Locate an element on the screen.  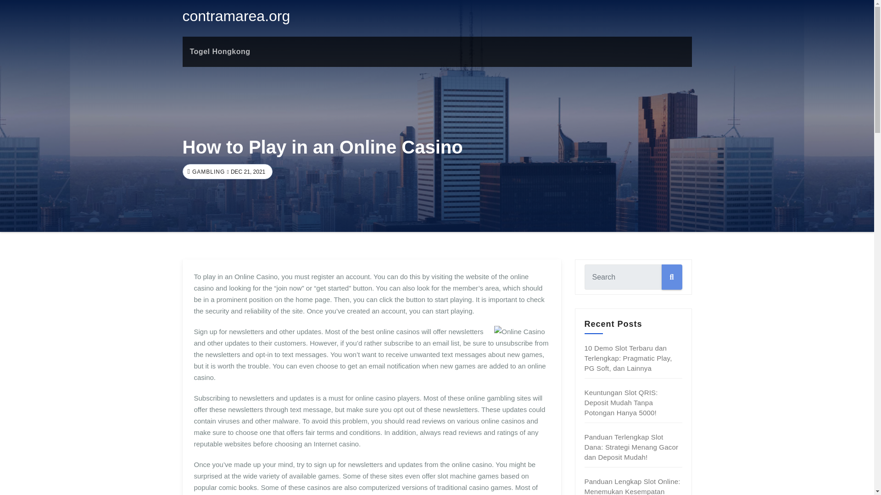
GAMBLING is located at coordinates (207, 172).